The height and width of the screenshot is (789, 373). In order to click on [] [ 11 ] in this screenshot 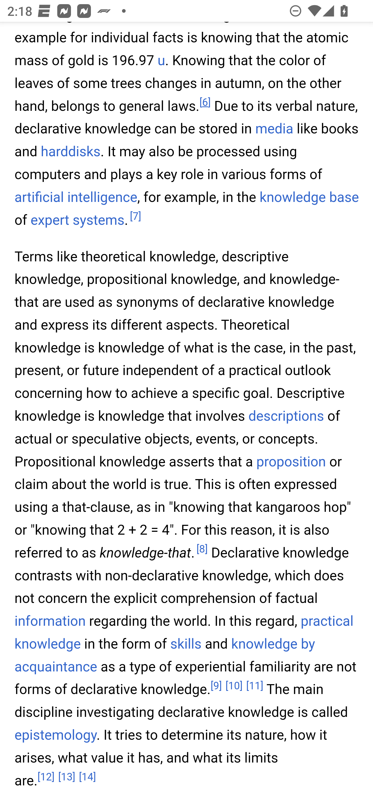, I will do `click(254, 686)`.